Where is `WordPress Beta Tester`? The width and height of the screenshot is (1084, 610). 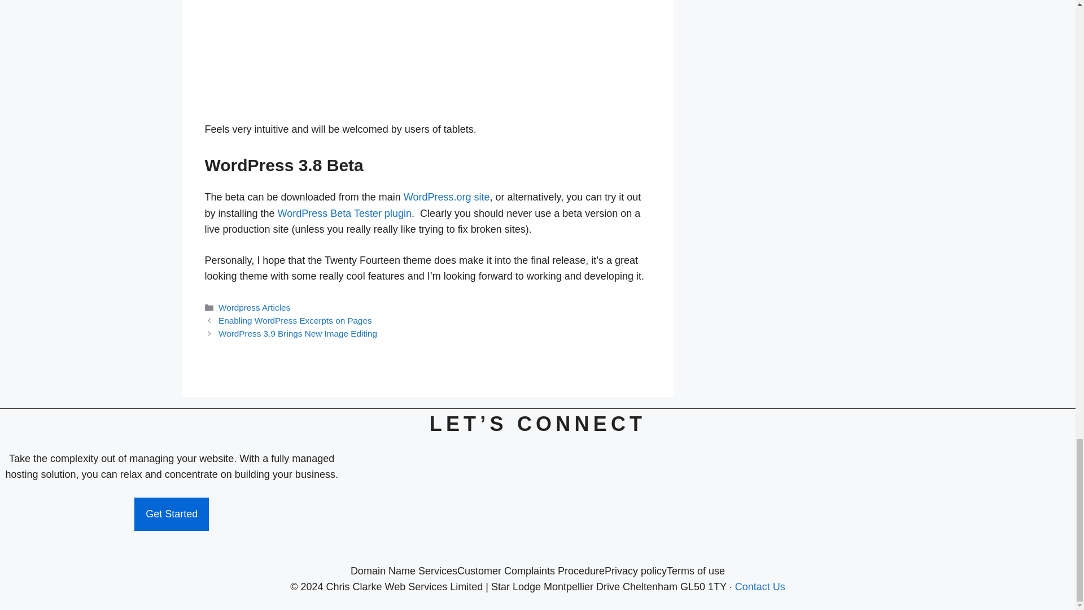
WordPress Beta Tester is located at coordinates (344, 213).